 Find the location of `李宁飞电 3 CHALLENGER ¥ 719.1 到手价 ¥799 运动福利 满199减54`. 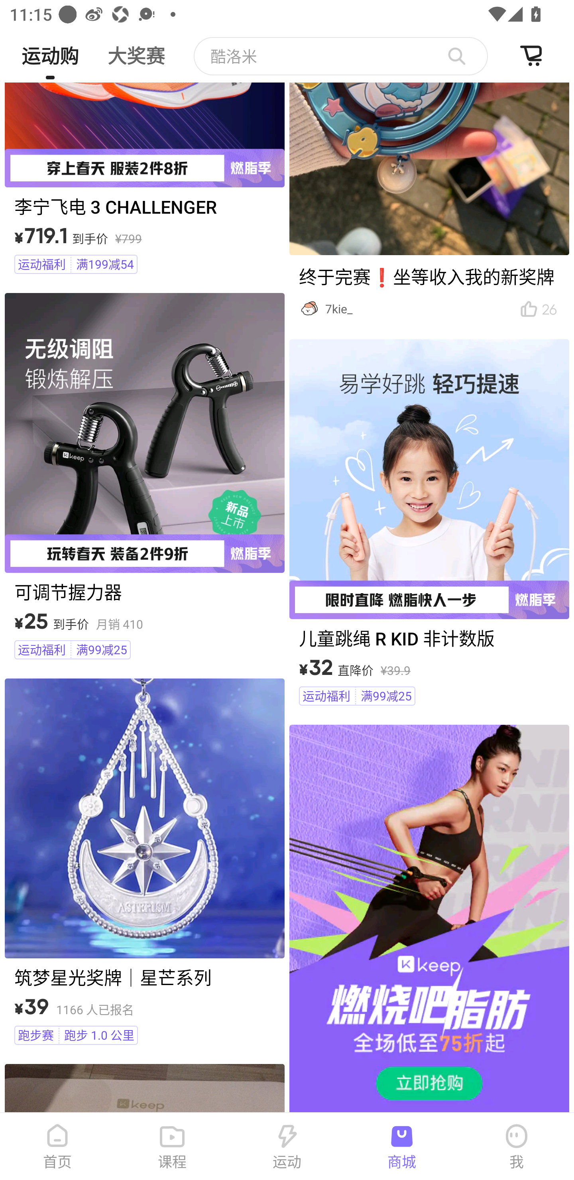

李宁飞电 3 CHALLENGER ¥ 719.1 到手价 ¥799 运动福利 满199减54 is located at coordinates (144, 180).